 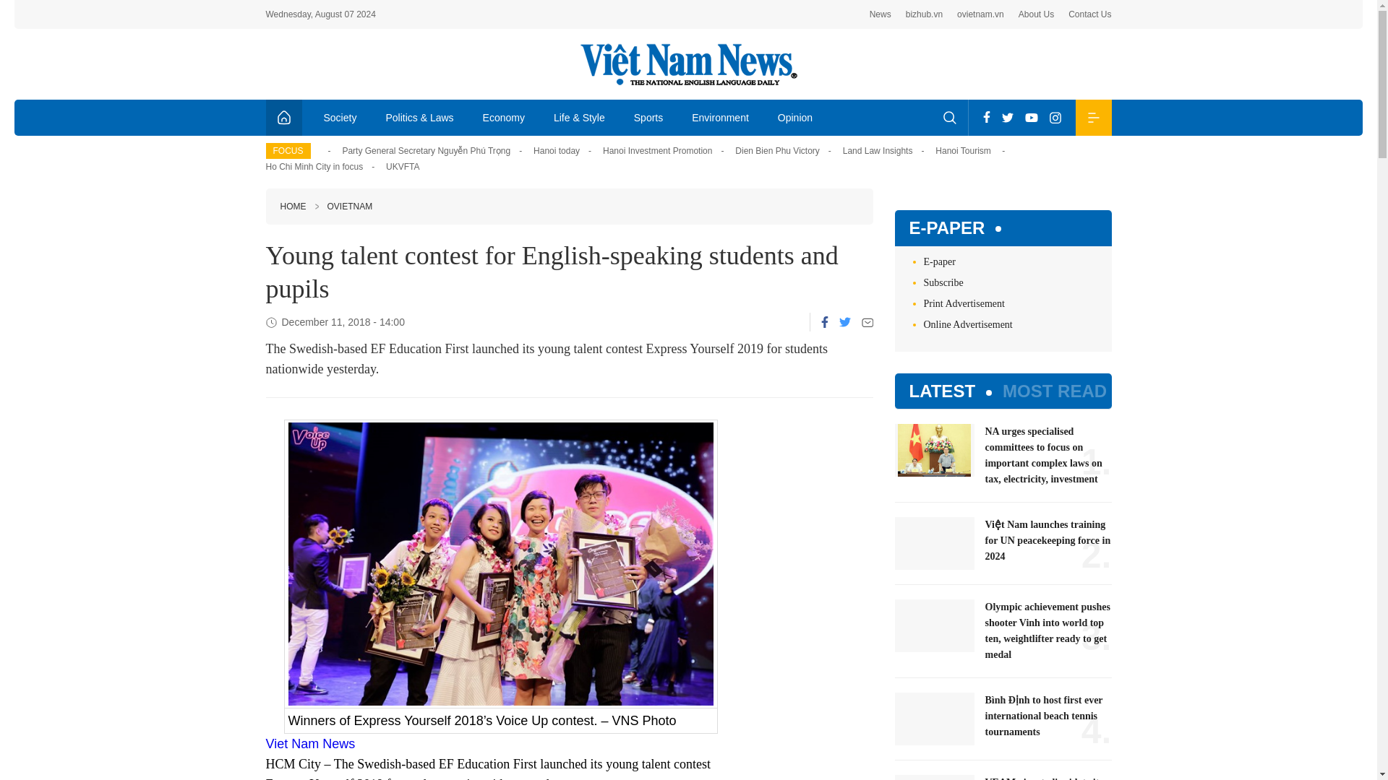 What do you see at coordinates (986, 117) in the screenshot?
I see `Facebook` at bounding box center [986, 117].